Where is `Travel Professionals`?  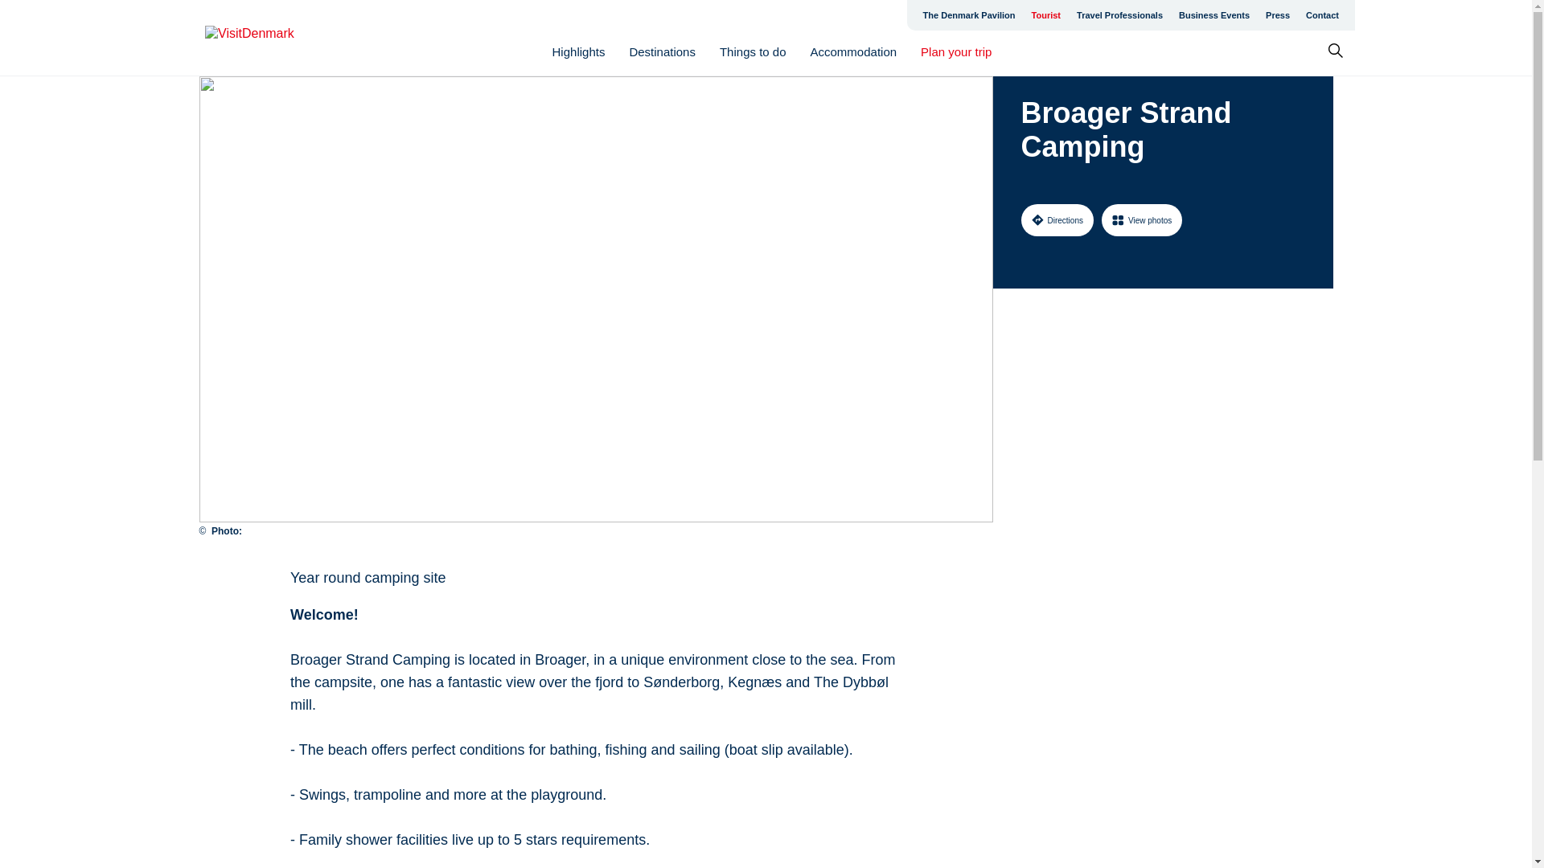 Travel Professionals is located at coordinates (1119, 14).